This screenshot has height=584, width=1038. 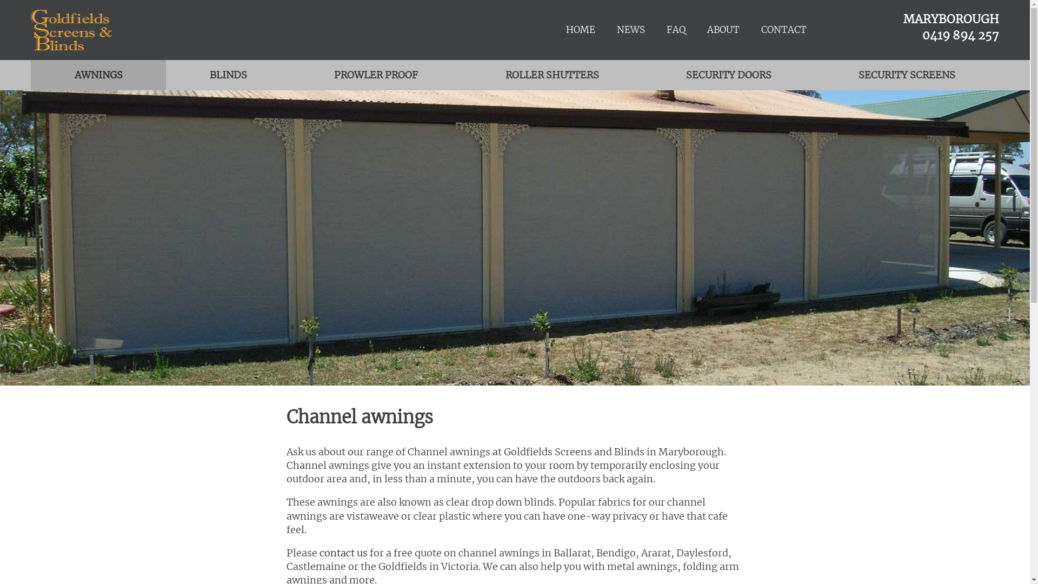 I want to click on HOME, so click(x=581, y=30).